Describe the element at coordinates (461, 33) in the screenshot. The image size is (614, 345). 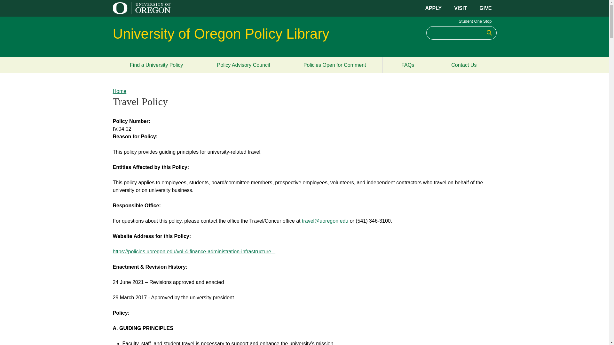
I see `Enter the terms you wish to search for.` at that location.